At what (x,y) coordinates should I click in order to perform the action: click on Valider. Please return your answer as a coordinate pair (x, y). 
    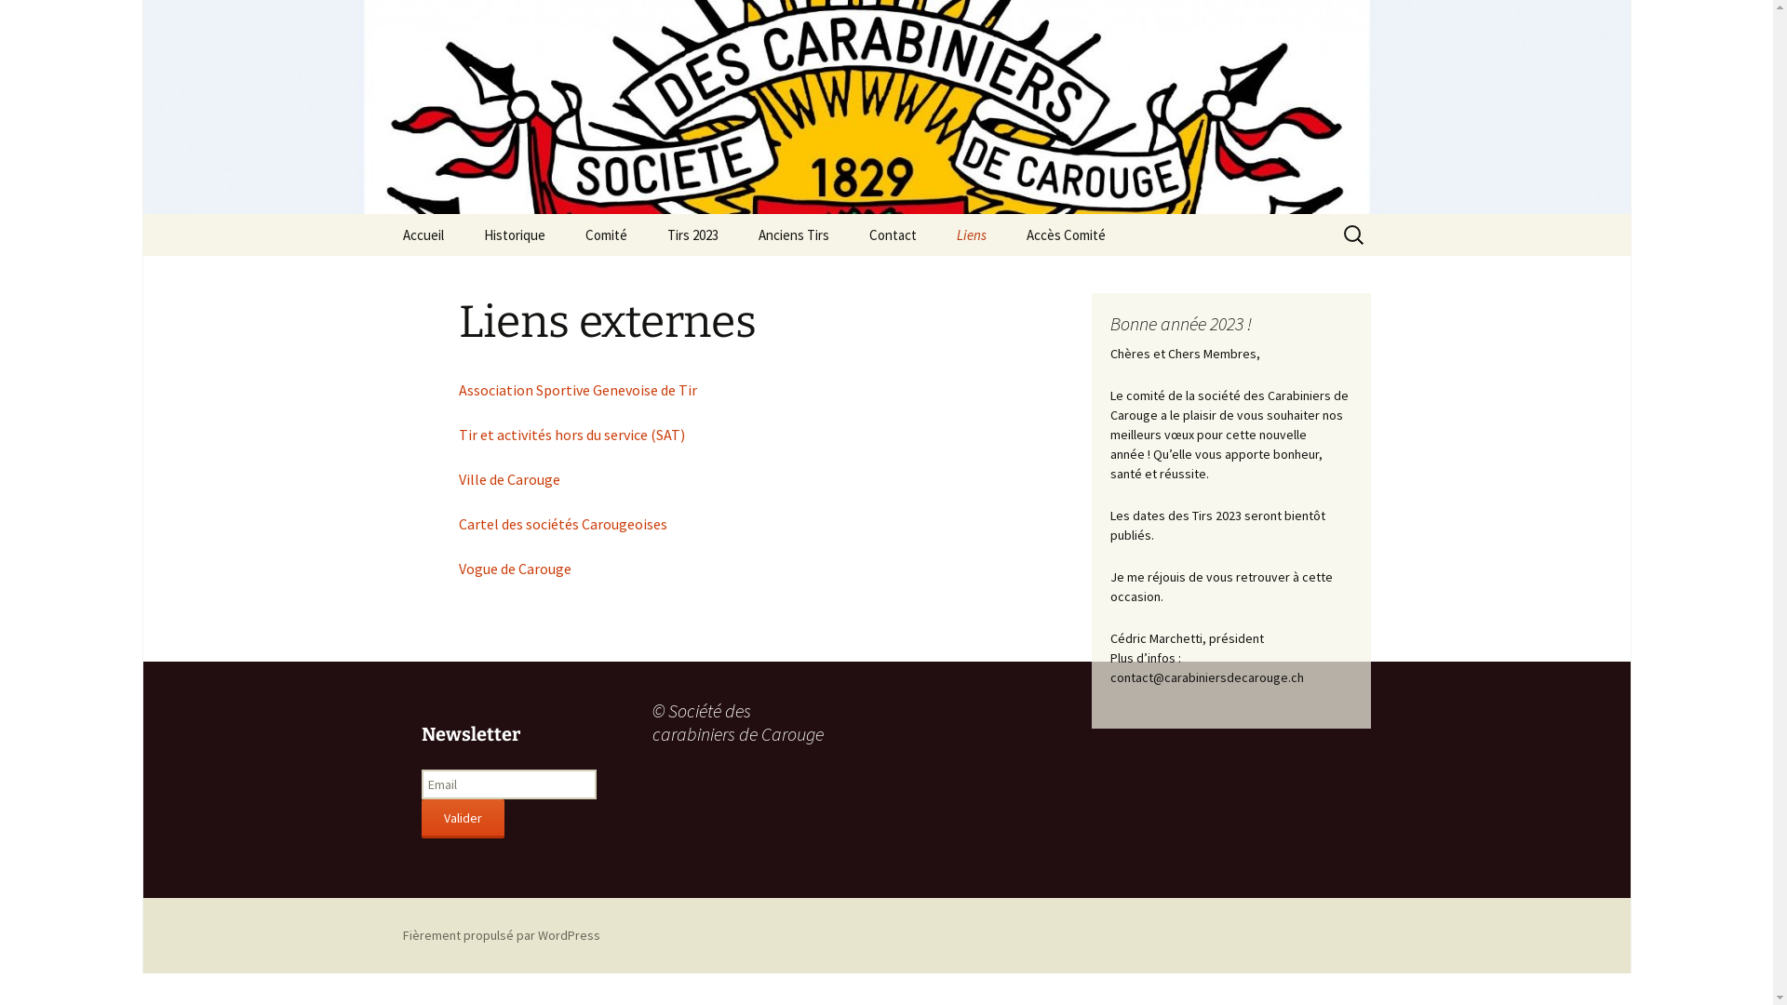
    Looking at the image, I should click on (462, 819).